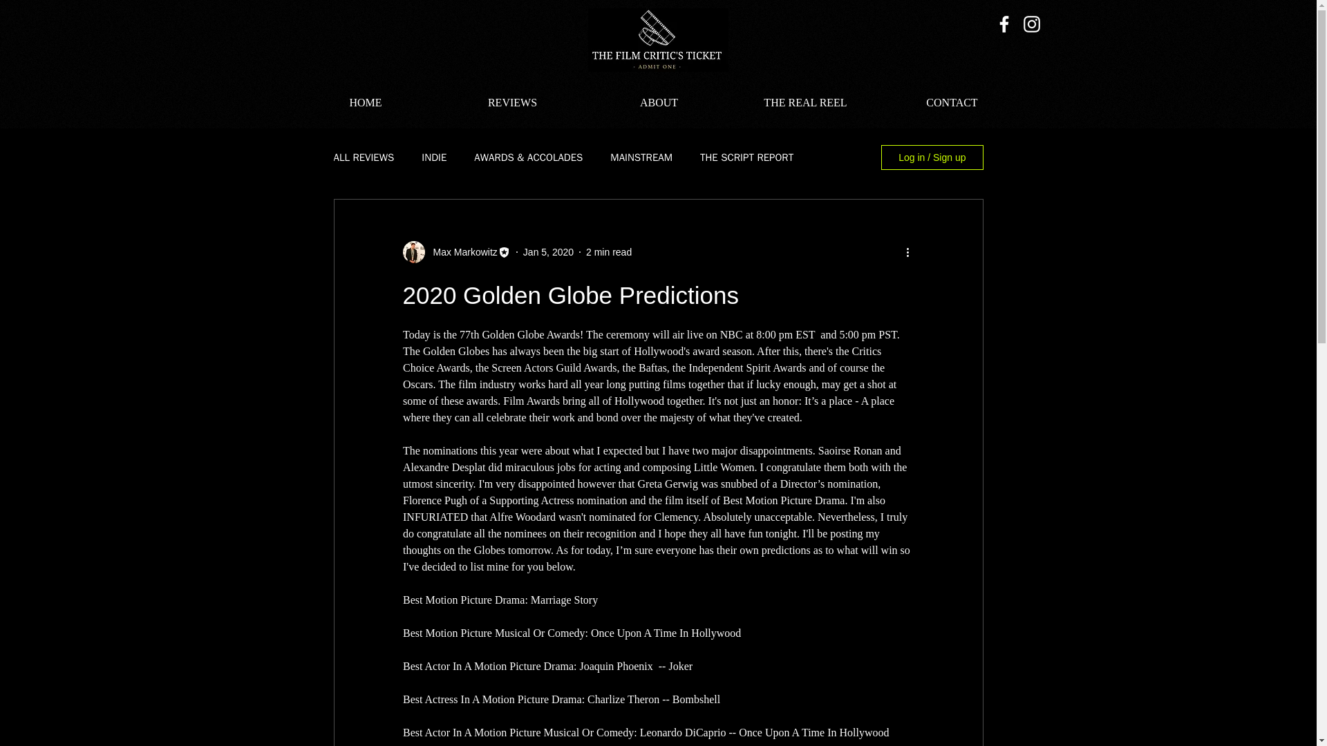  Describe the element at coordinates (746, 157) in the screenshot. I see `THE SCRIPT REPORT` at that location.